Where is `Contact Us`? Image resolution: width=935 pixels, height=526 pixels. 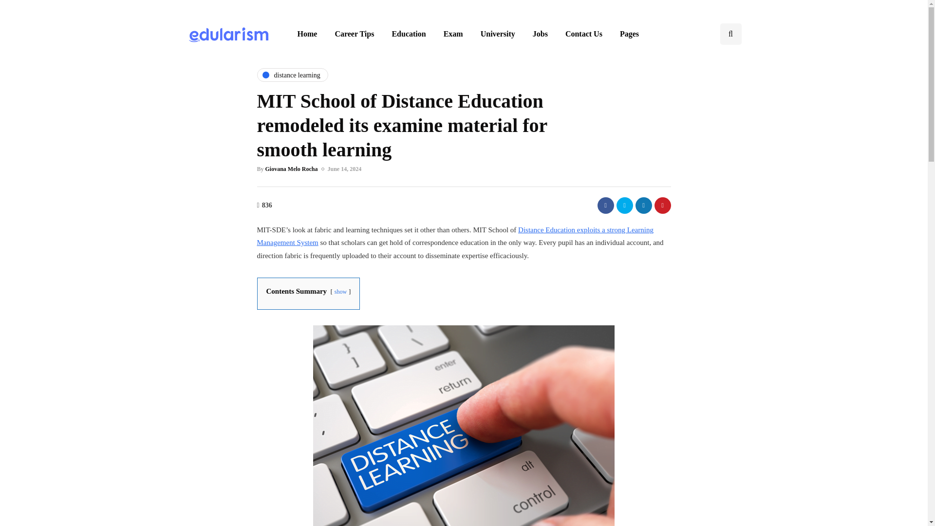
Contact Us is located at coordinates (583, 34).